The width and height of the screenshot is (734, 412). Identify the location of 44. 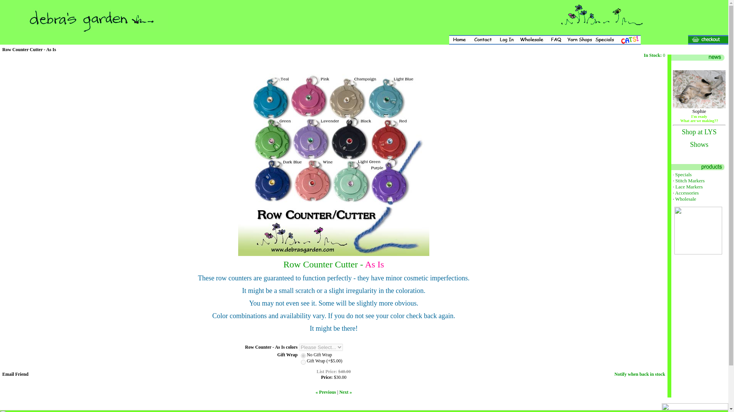
(304, 362).